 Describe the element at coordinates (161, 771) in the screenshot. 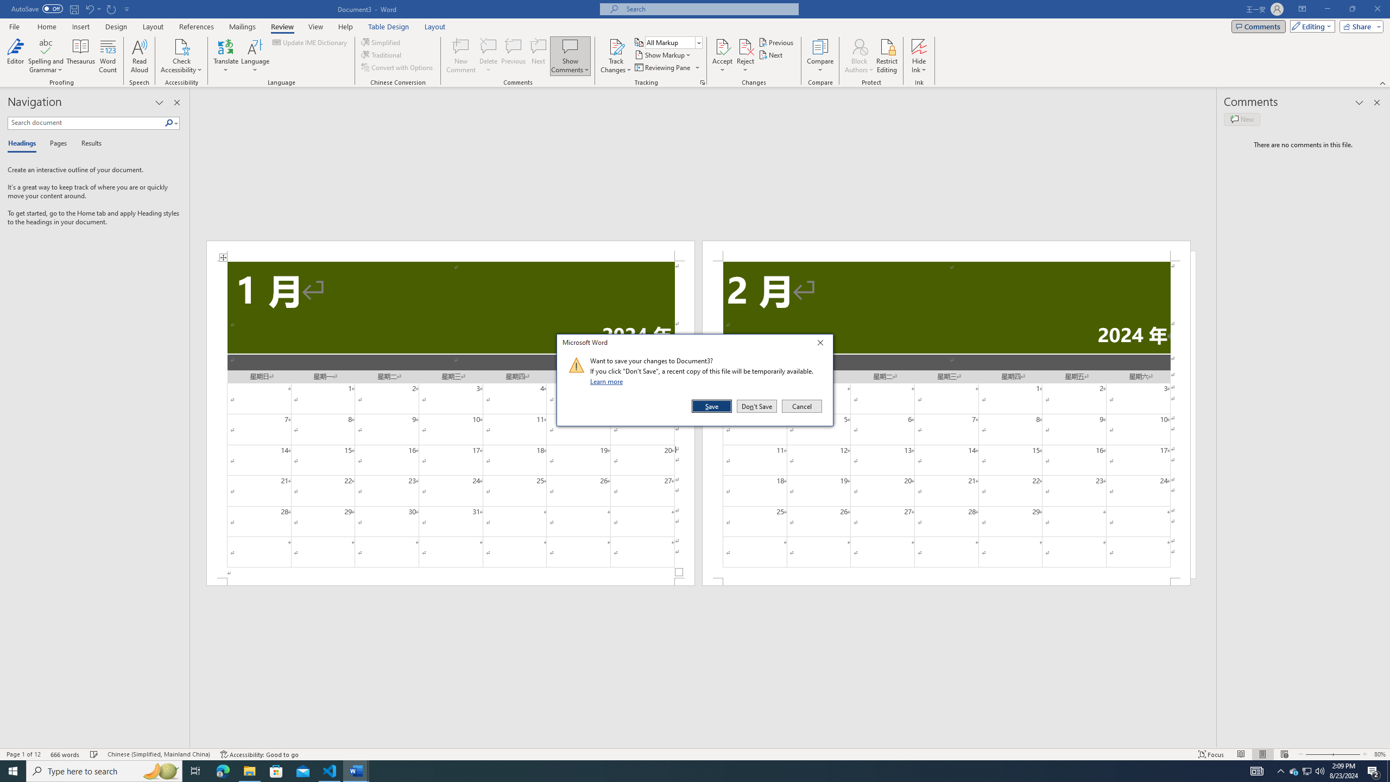

I see `Search highlights icon opens search home window` at that location.